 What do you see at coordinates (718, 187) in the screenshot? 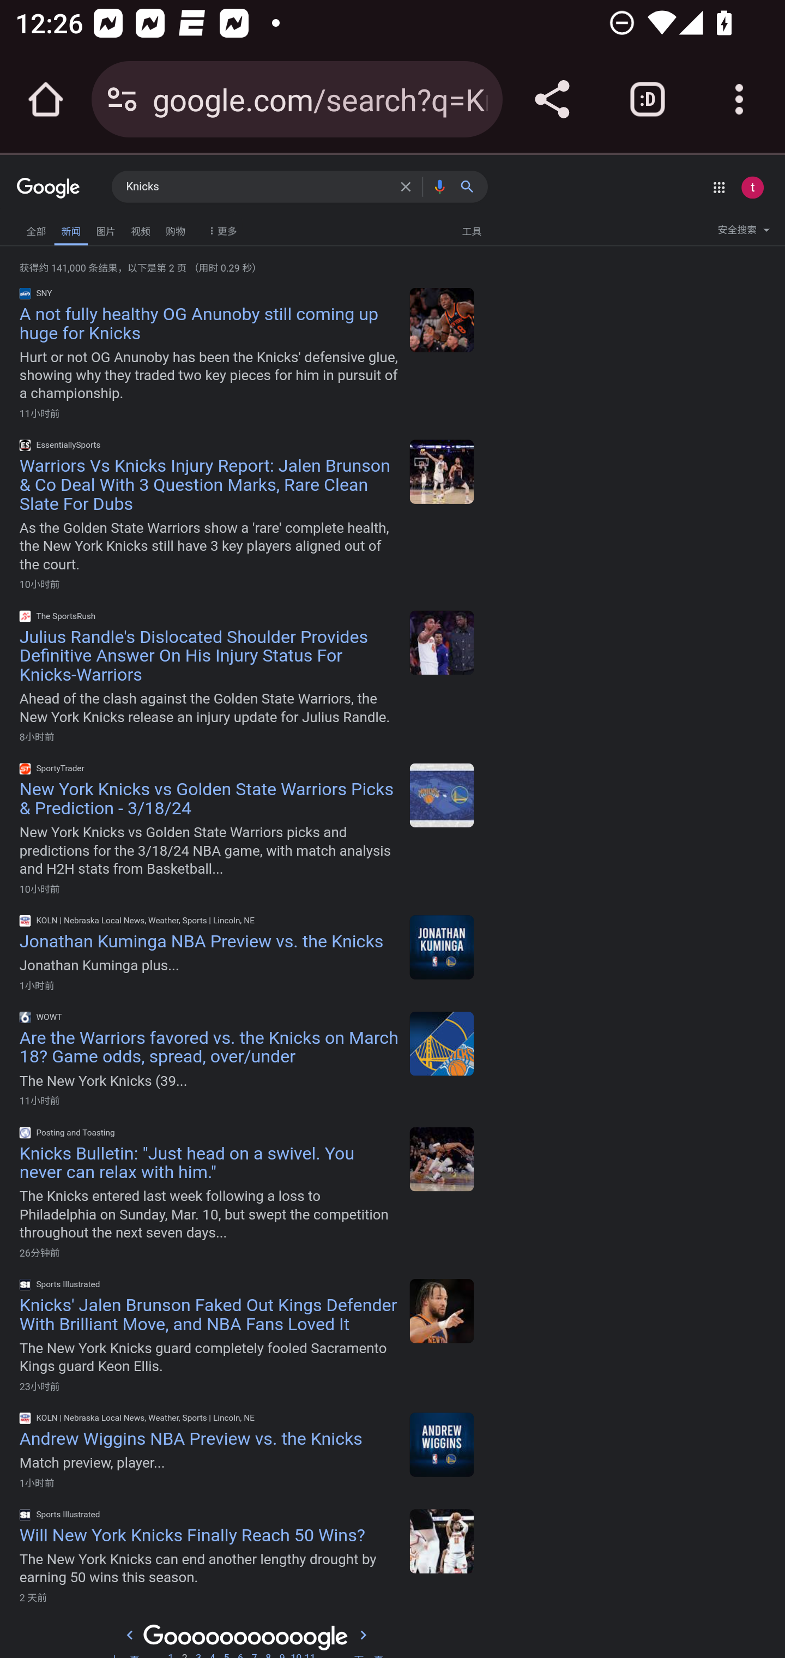
I see `Google 应用` at bounding box center [718, 187].